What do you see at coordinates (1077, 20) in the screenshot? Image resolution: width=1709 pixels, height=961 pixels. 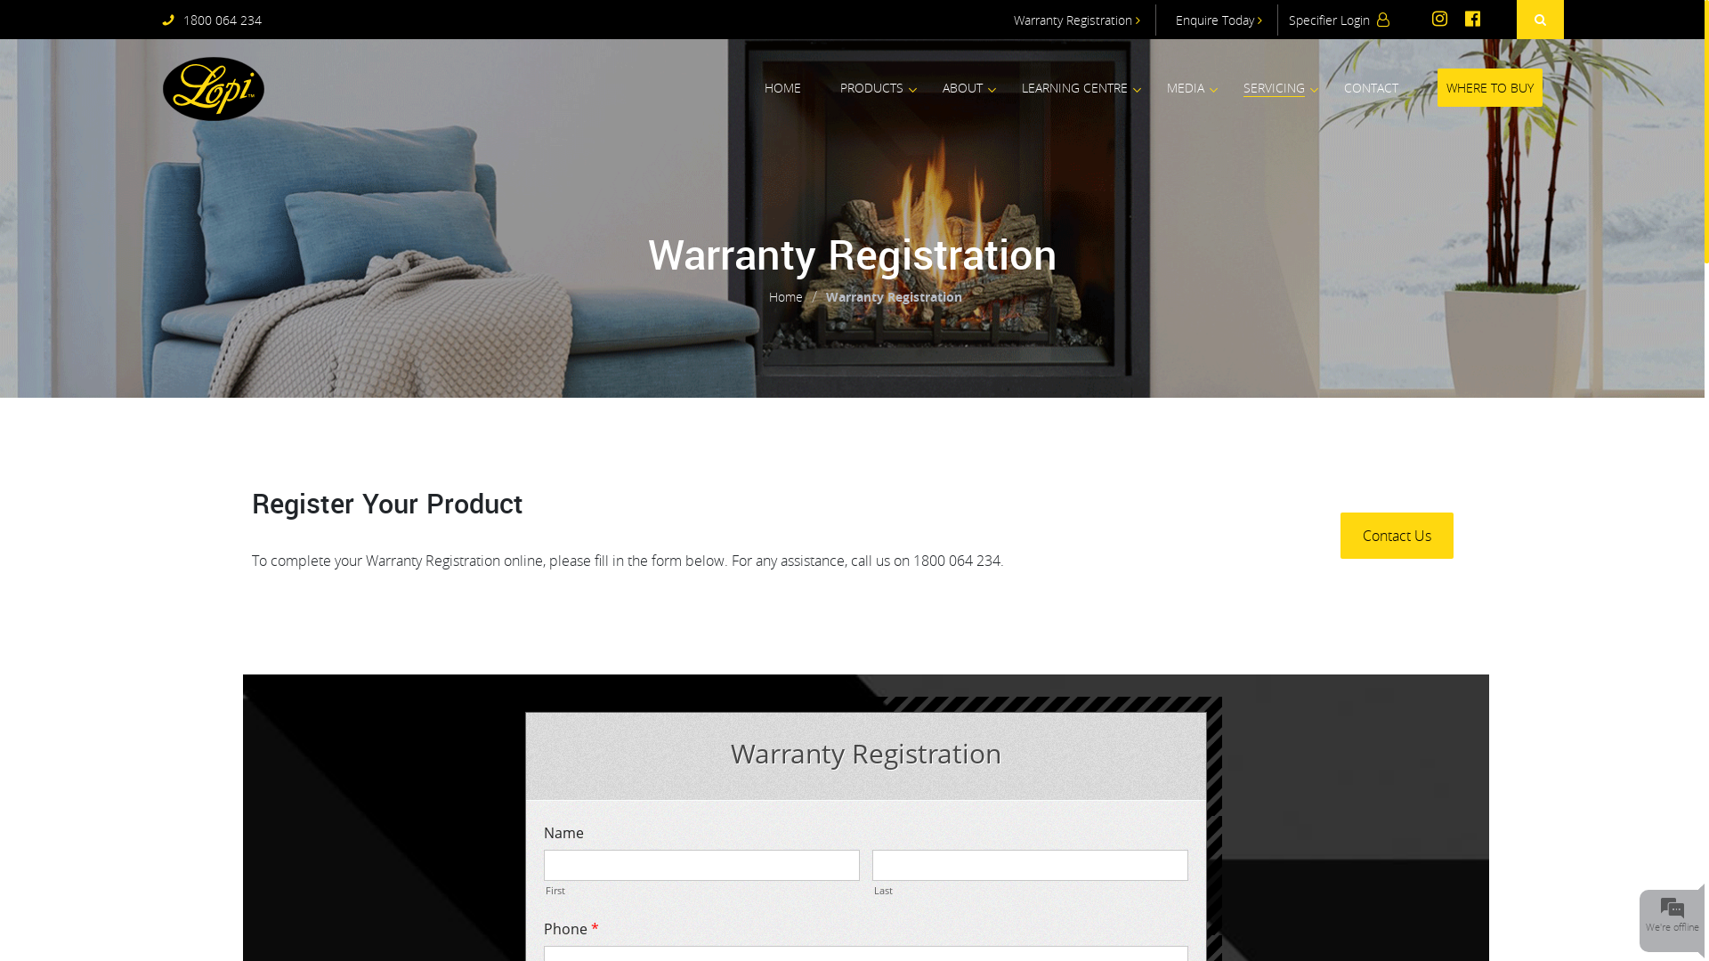 I see `Warranty Registration` at bounding box center [1077, 20].